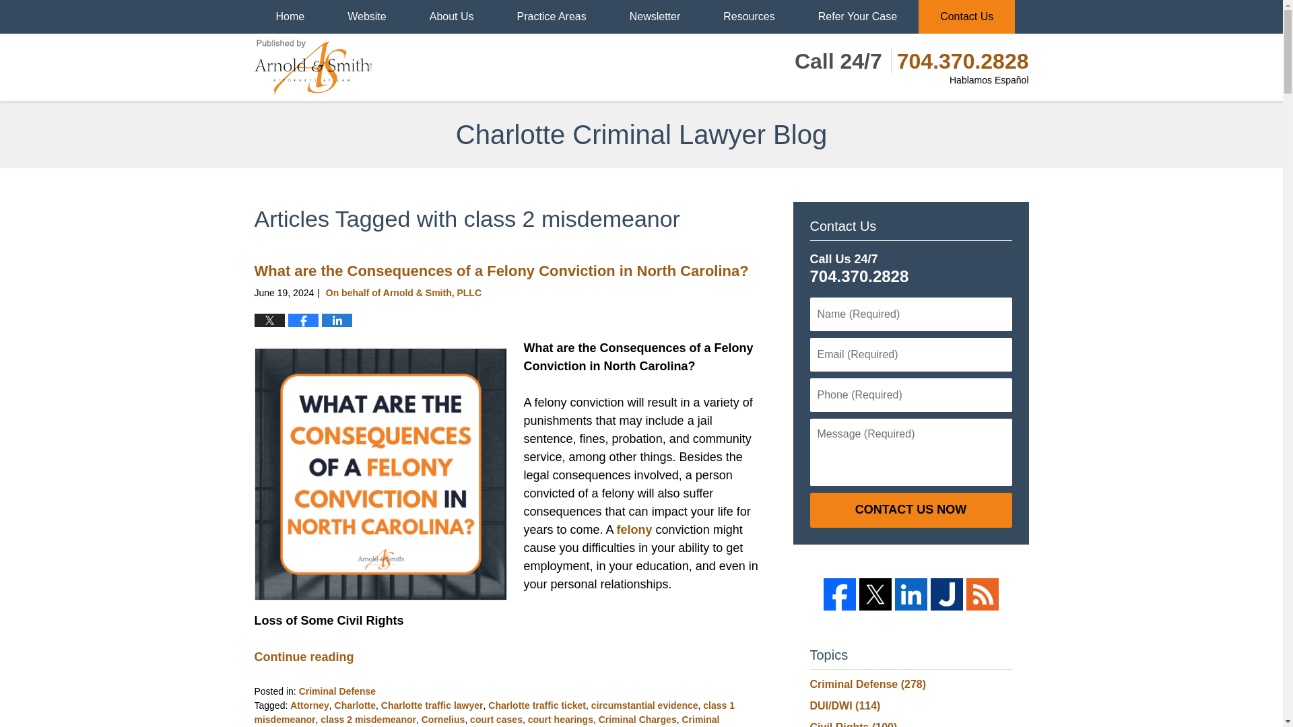  I want to click on View all posts tagged with Criminal Defense, so click(488, 720).